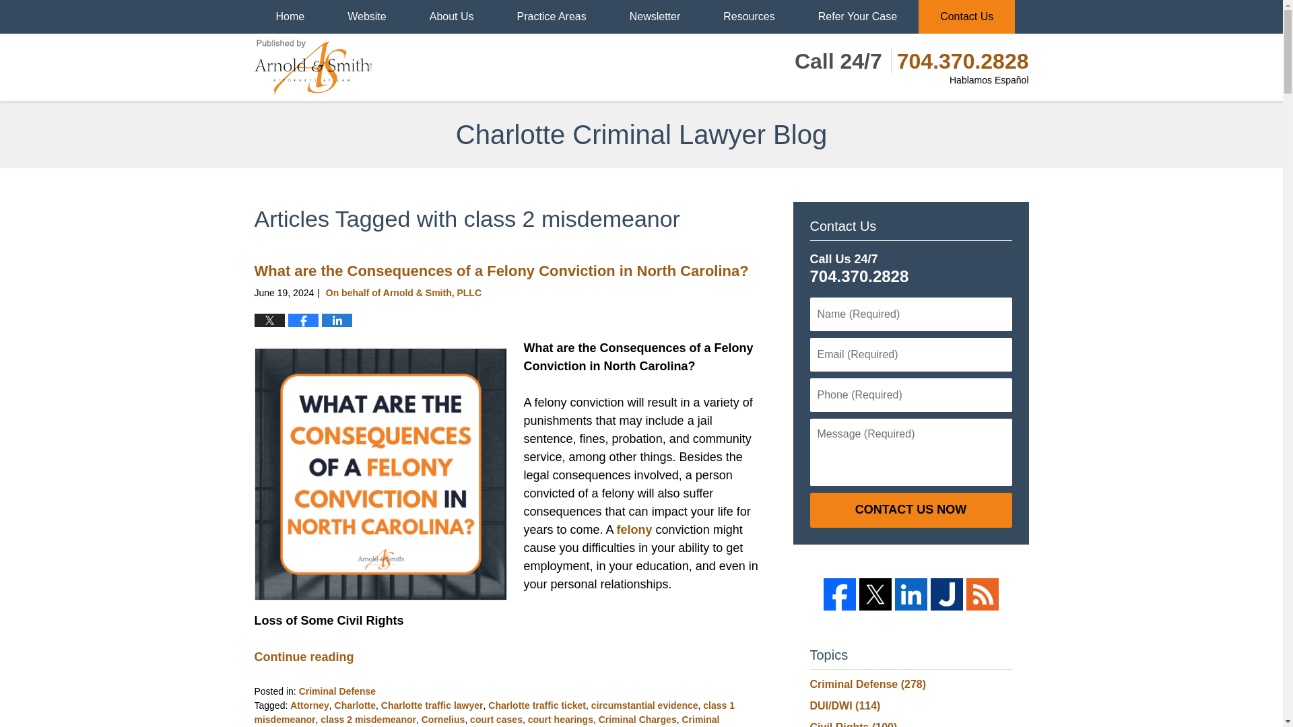  I want to click on View all posts tagged with Criminal Defense, so click(488, 720).